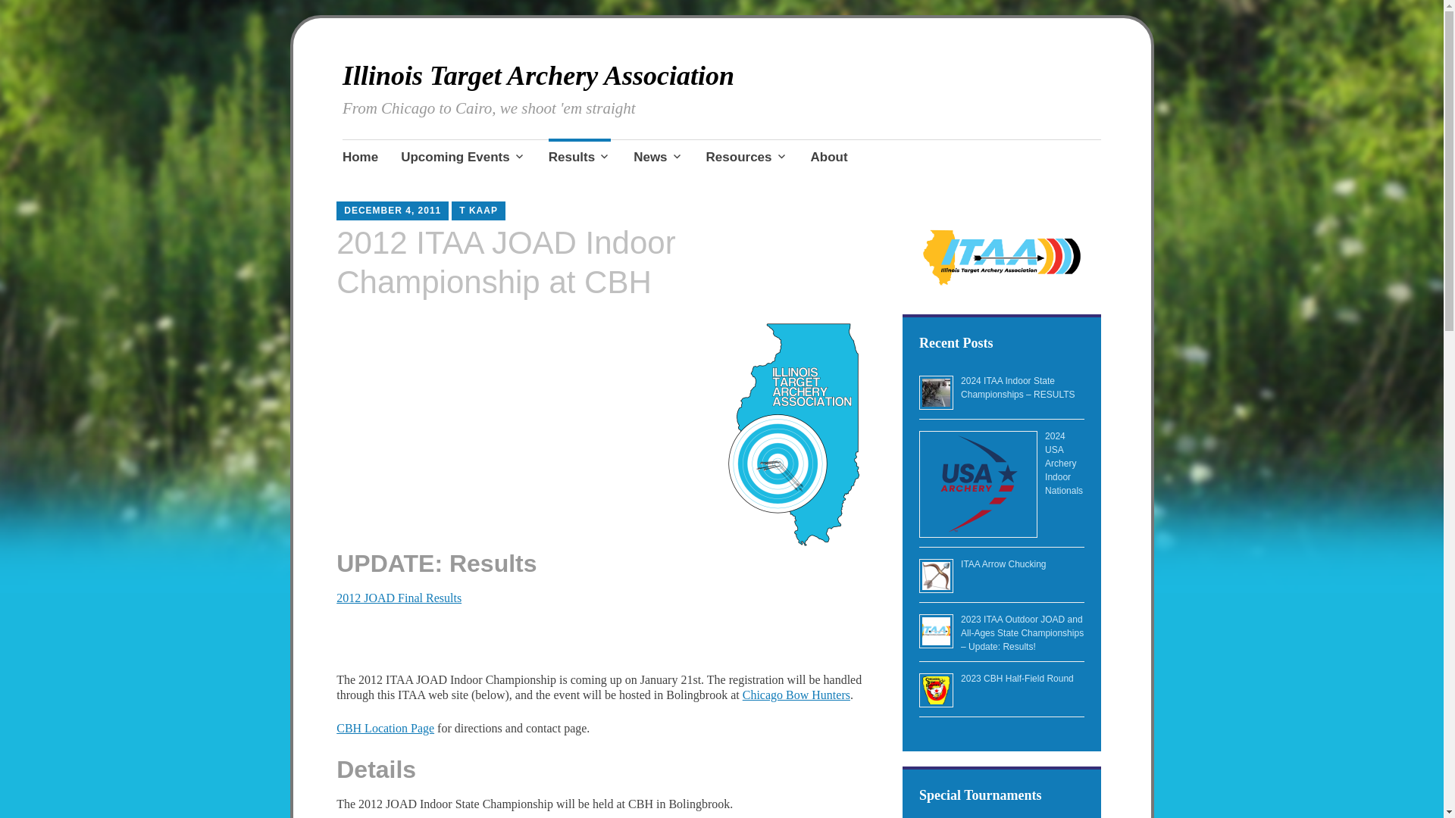 This screenshot has height=818, width=1455. What do you see at coordinates (793, 435) in the screenshot?
I see `ITAA Logo` at bounding box center [793, 435].